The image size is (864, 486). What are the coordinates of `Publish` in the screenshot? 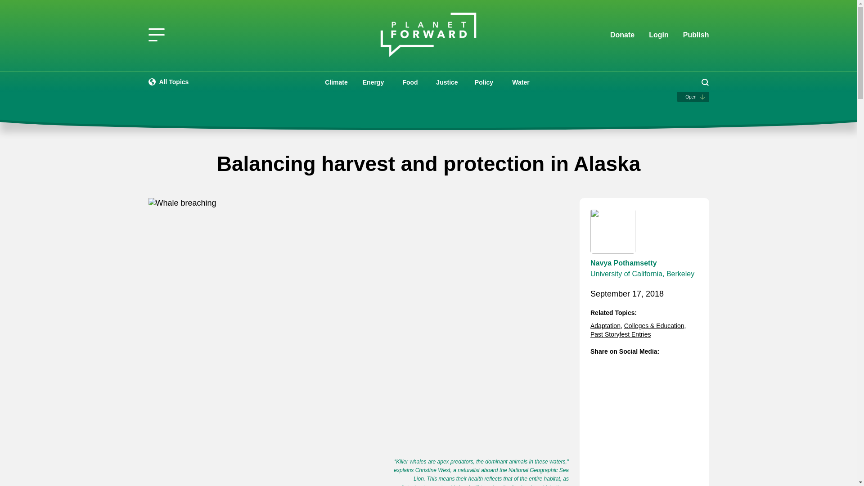 It's located at (696, 35).